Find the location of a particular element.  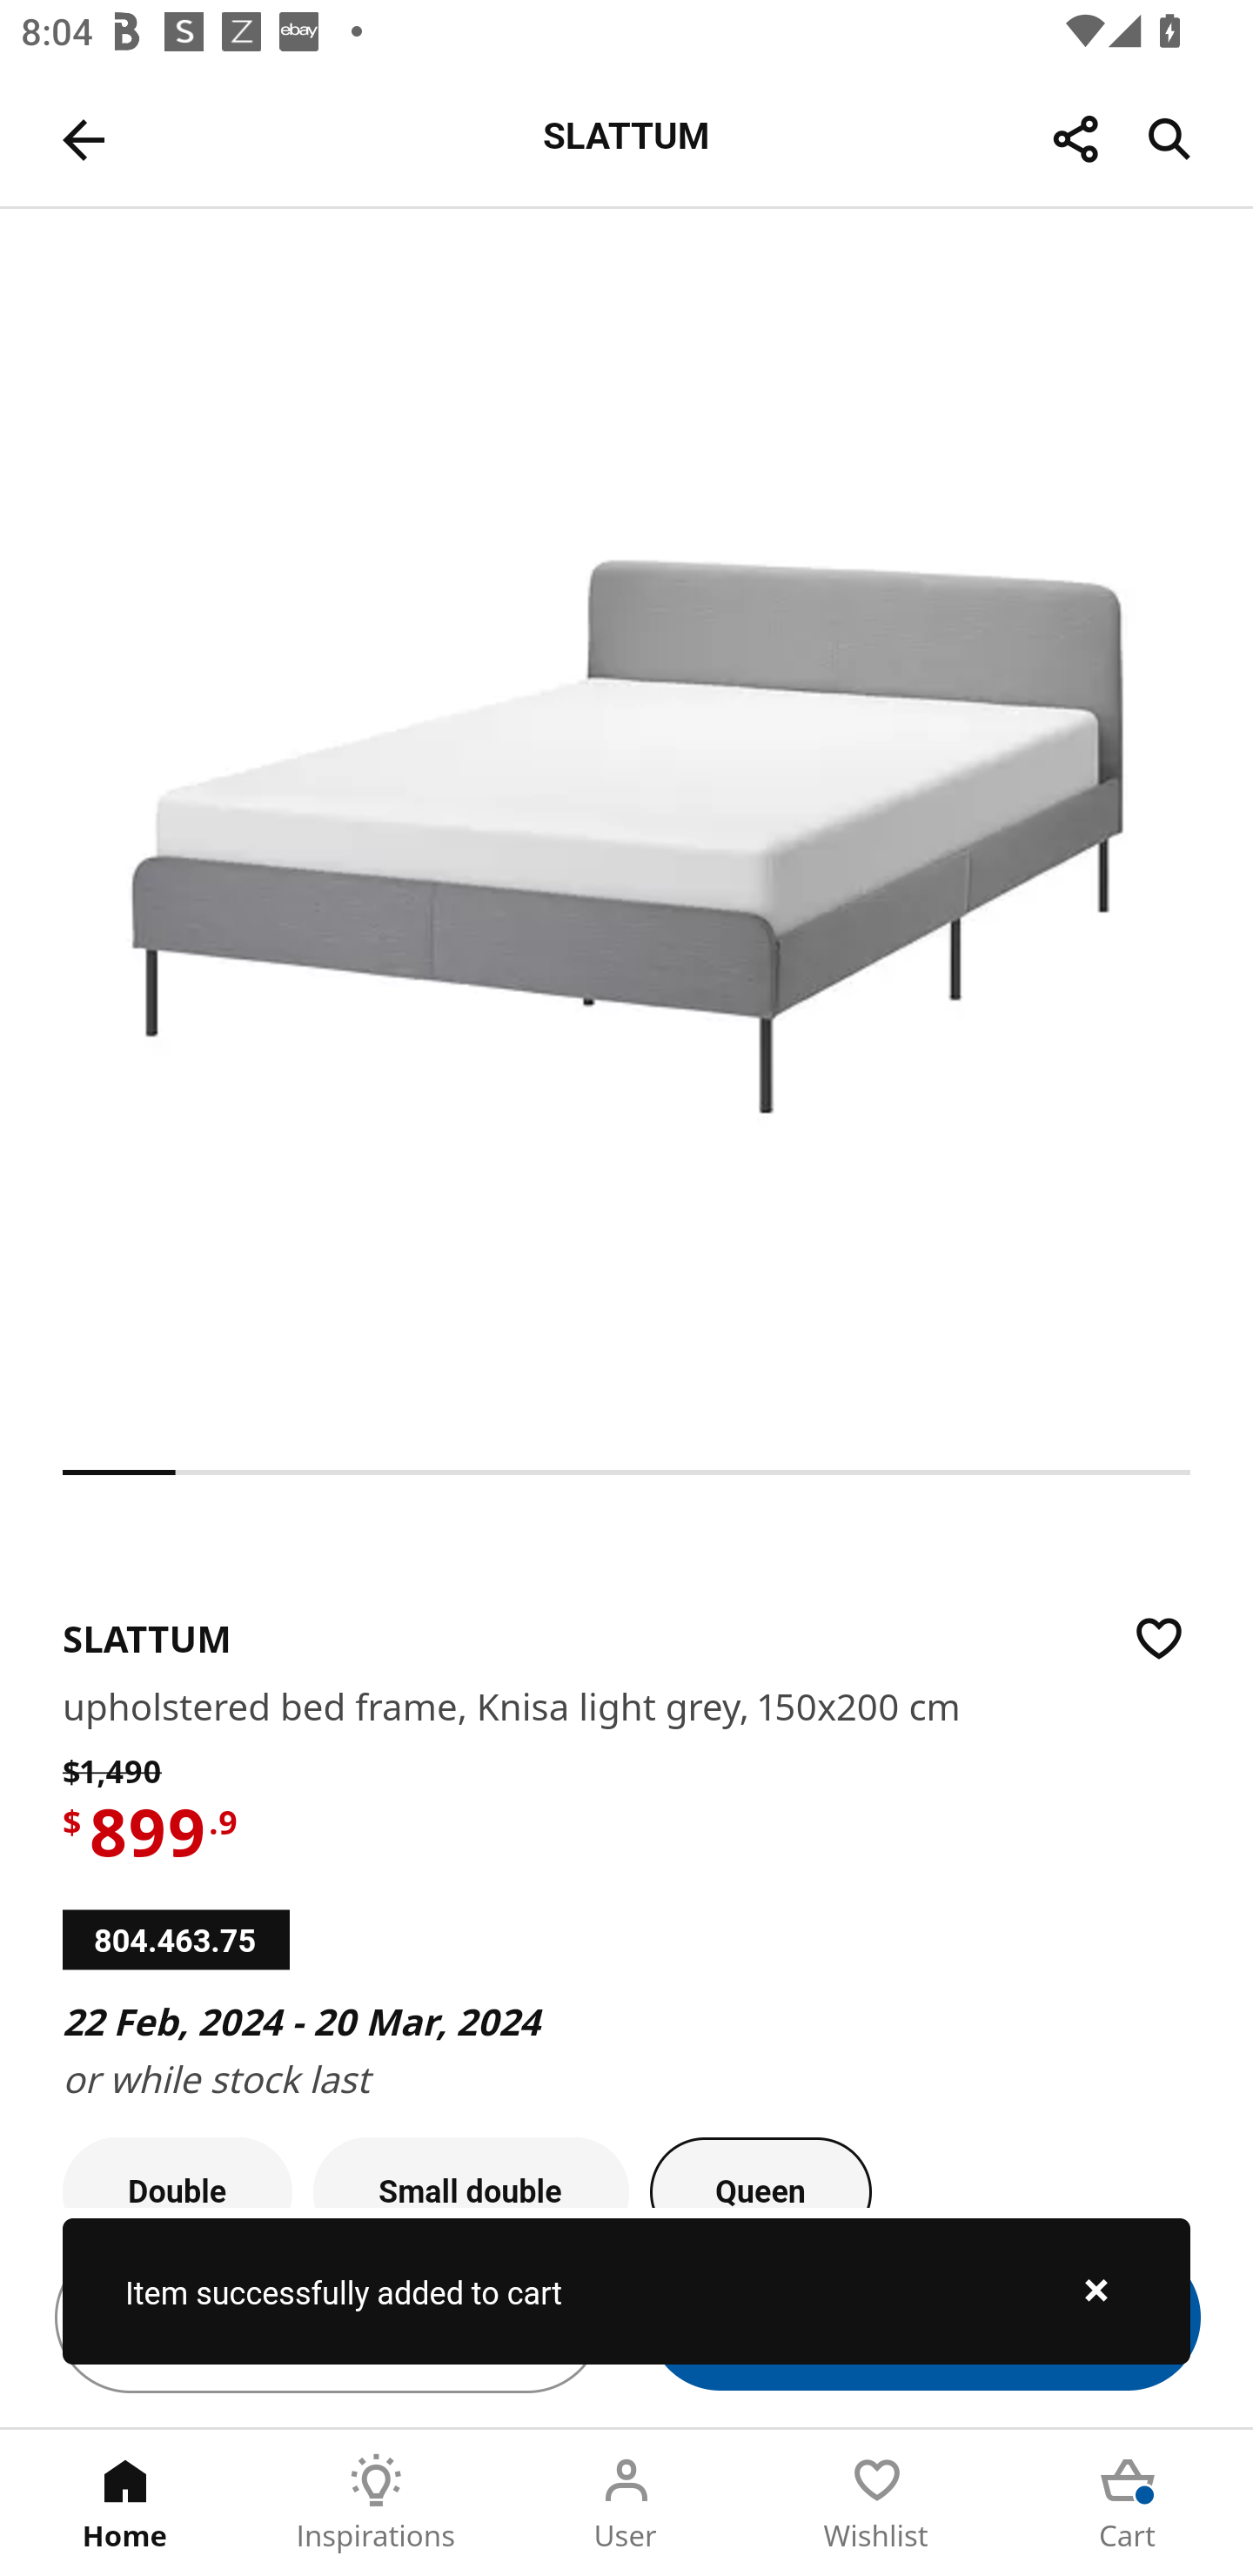

Item successfully added to cart is located at coordinates (626, 2291).